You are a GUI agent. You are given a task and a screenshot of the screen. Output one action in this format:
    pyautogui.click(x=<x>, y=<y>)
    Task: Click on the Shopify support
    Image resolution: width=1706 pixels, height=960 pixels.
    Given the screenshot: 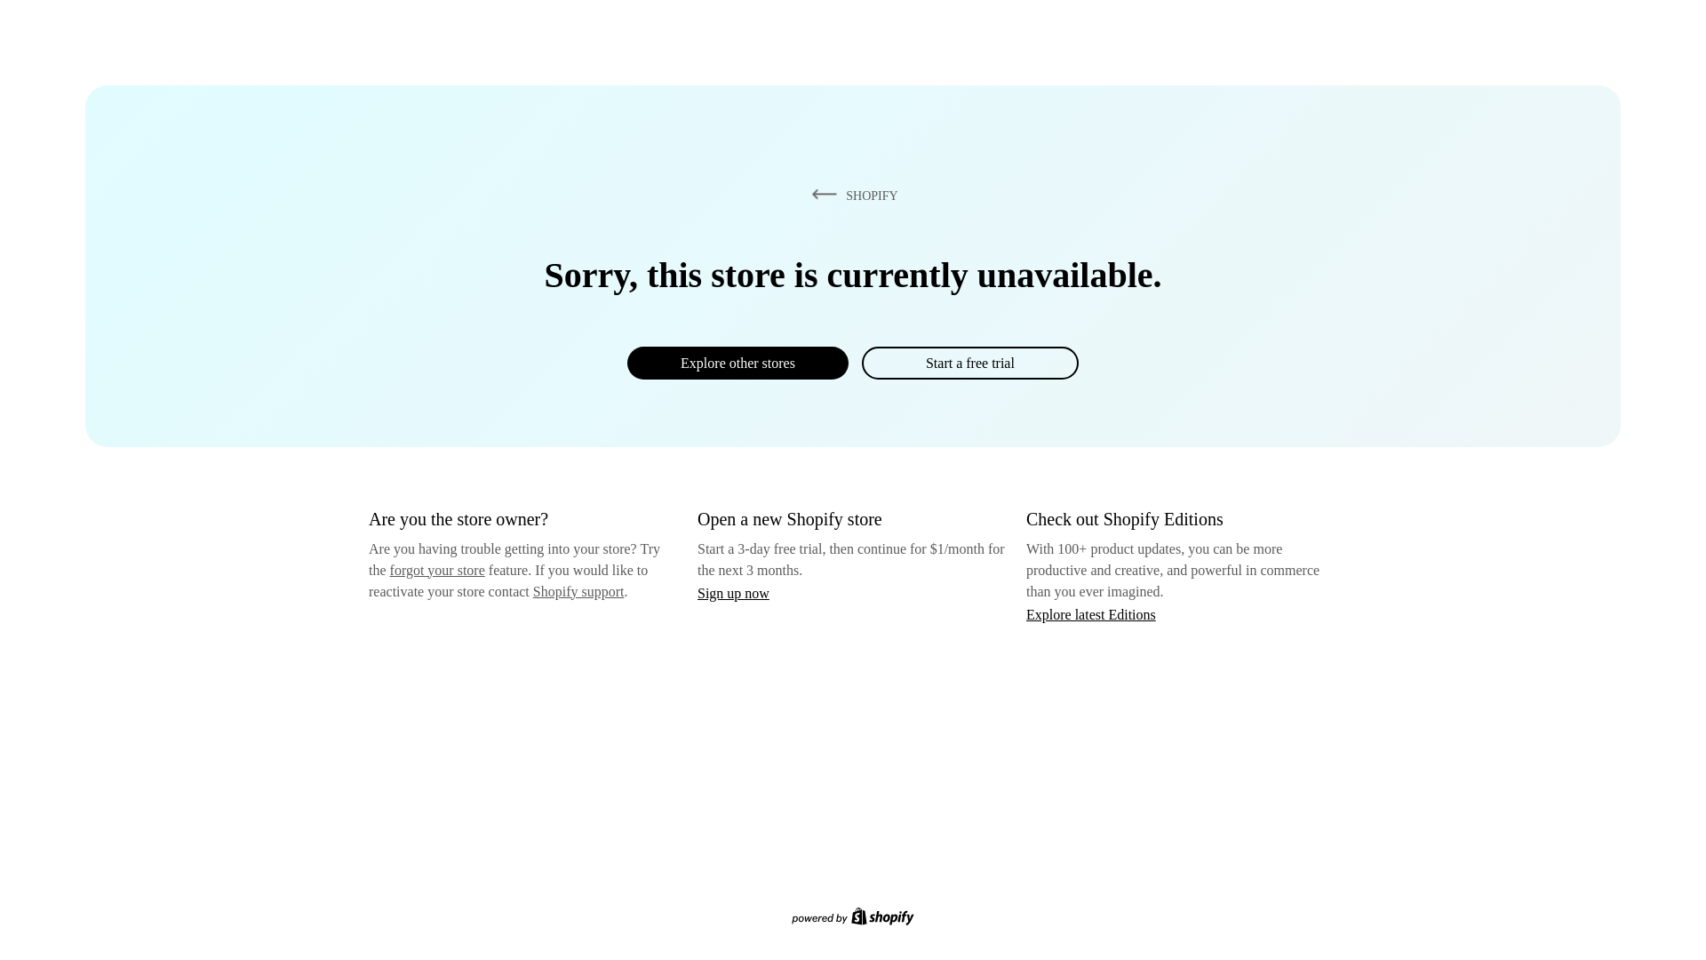 What is the action you would take?
    pyautogui.click(x=578, y=590)
    